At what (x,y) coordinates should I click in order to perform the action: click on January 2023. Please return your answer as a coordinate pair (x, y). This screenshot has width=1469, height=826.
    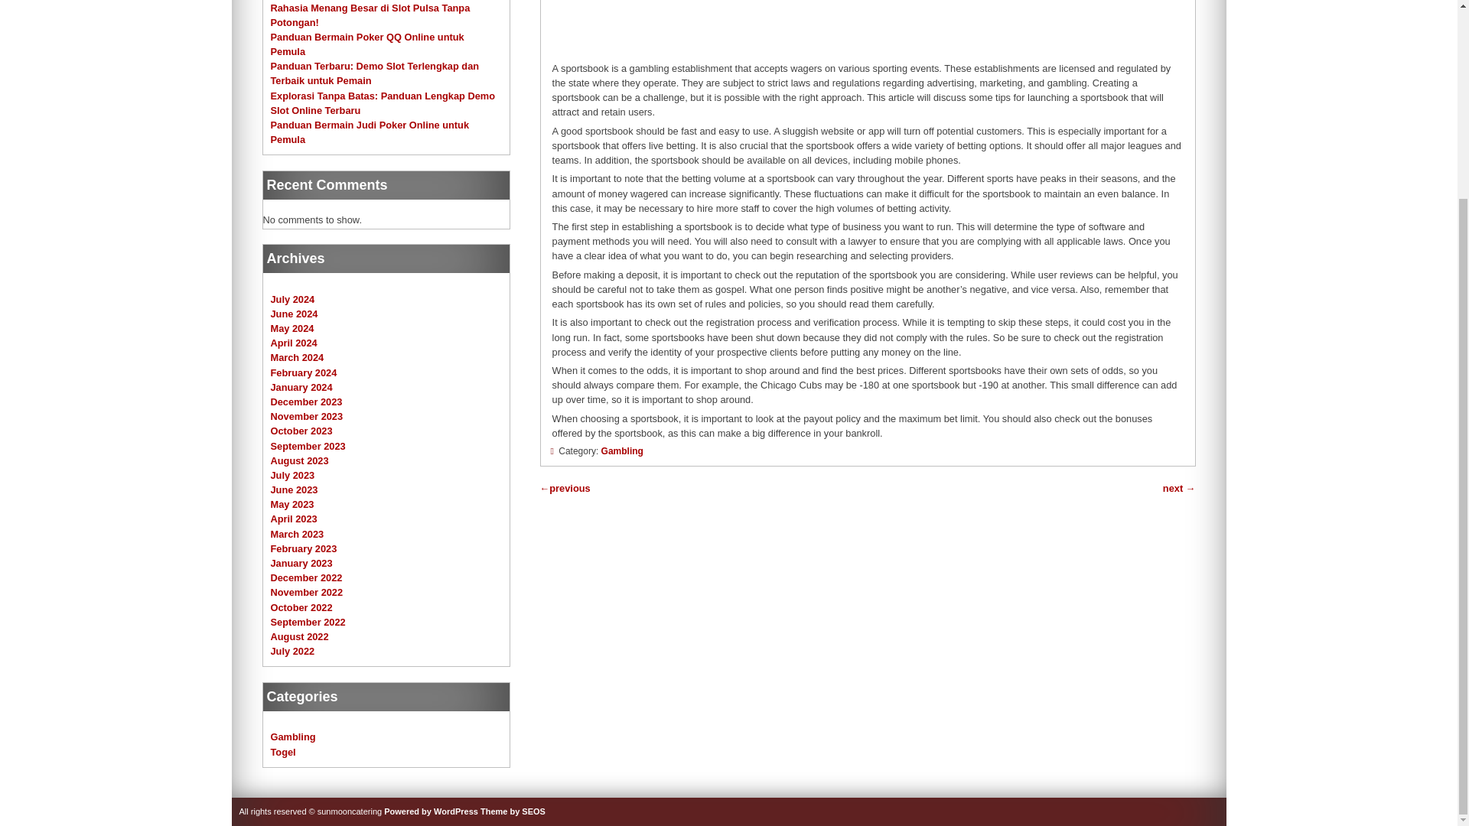
    Looking at the image, I should click on (301, 563).